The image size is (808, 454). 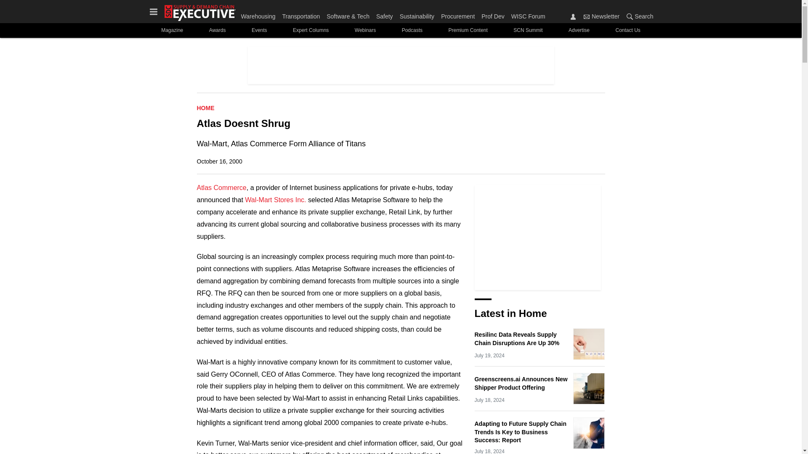 I want to click on Sign In, so click(x=573, y=16).